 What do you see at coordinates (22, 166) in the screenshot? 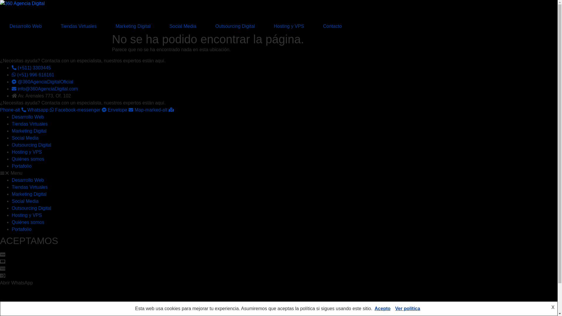
I see `Portafolio` at bounding box center [22, 166].